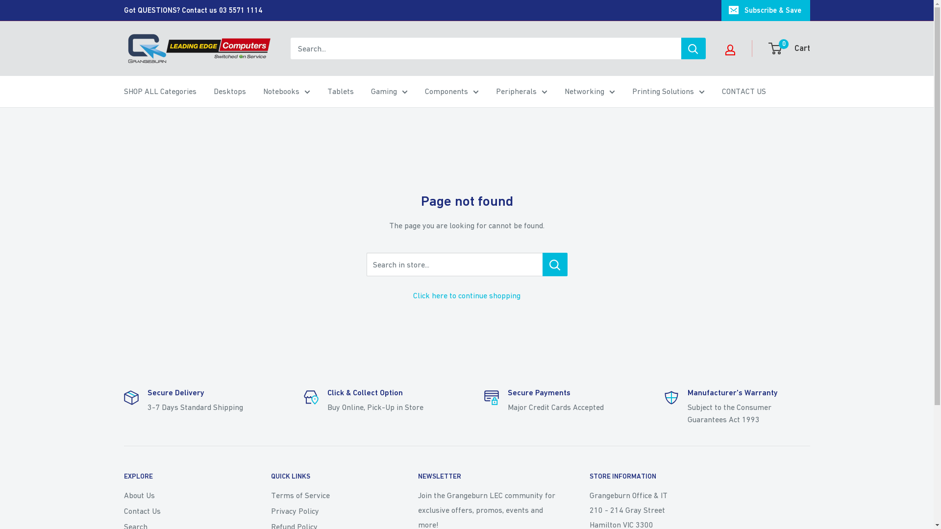 The width and height of the screenshot is (941, 529). What do you see at coordinates (766, 10) in the screenshot?
I see `Subscribe & Save` at bounding box center [766, 10].